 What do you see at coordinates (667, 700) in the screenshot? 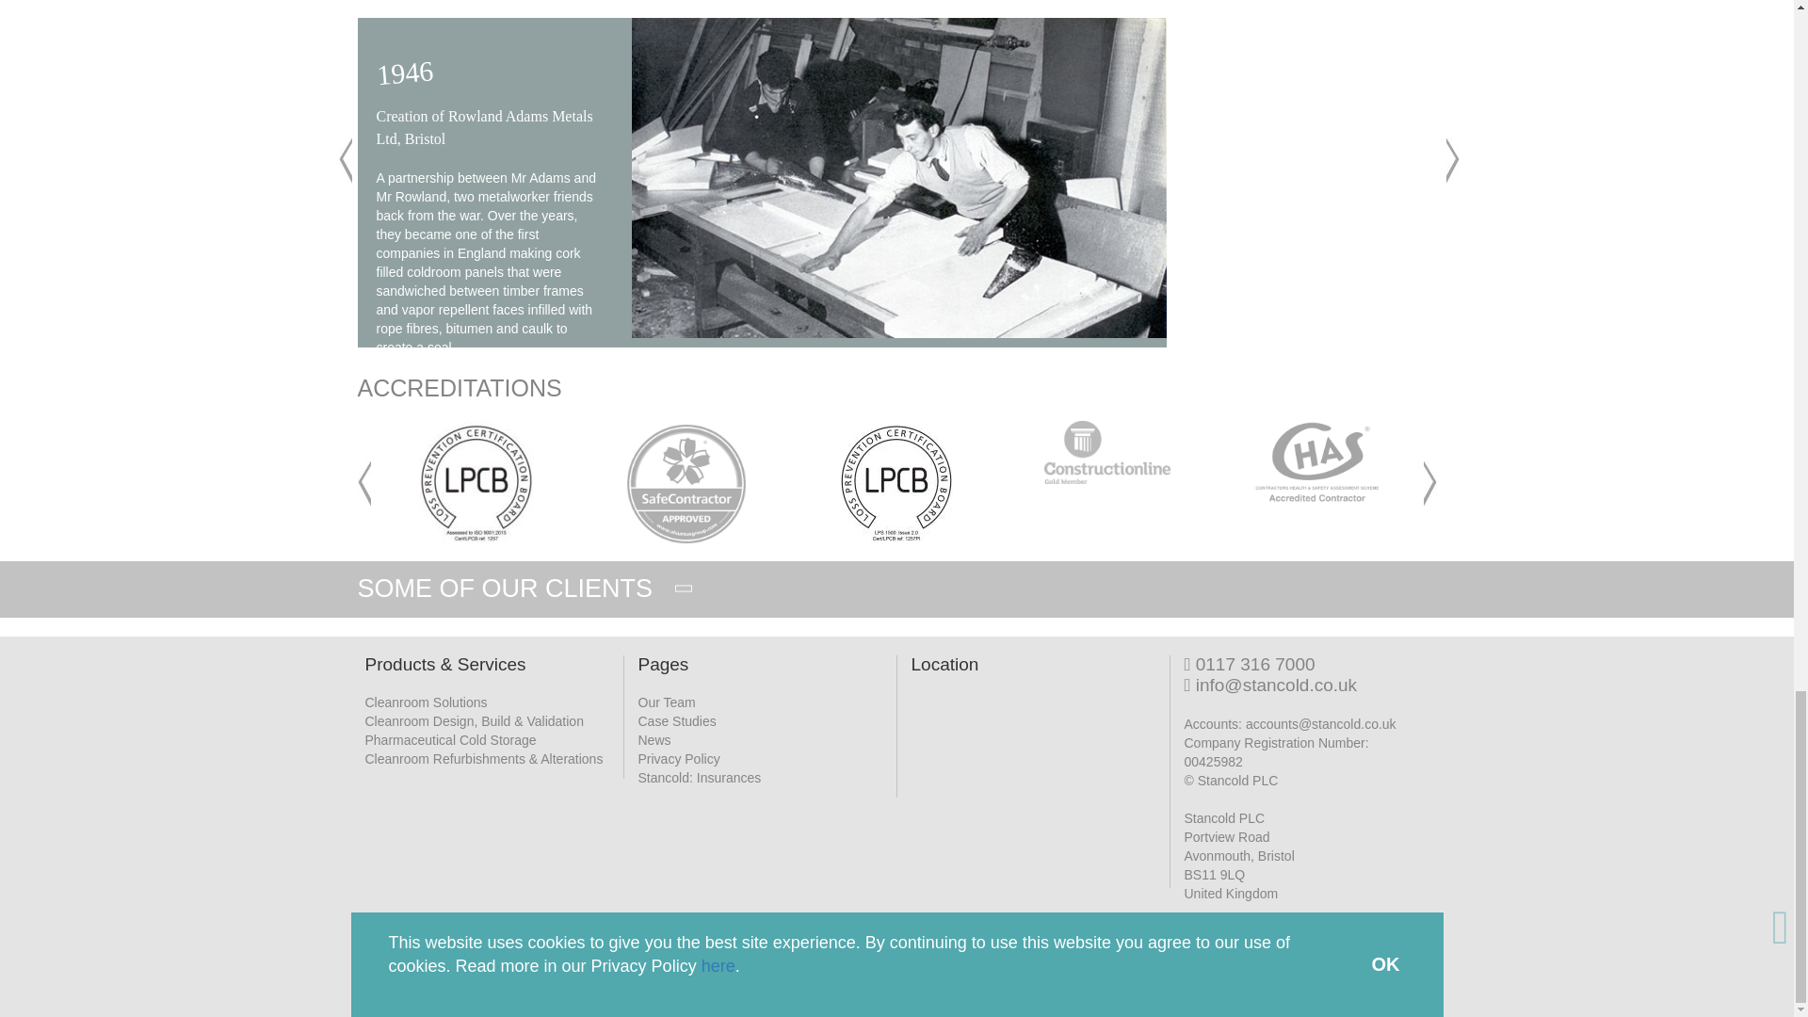
I see `Our Team` at bounding box center [667, 700].